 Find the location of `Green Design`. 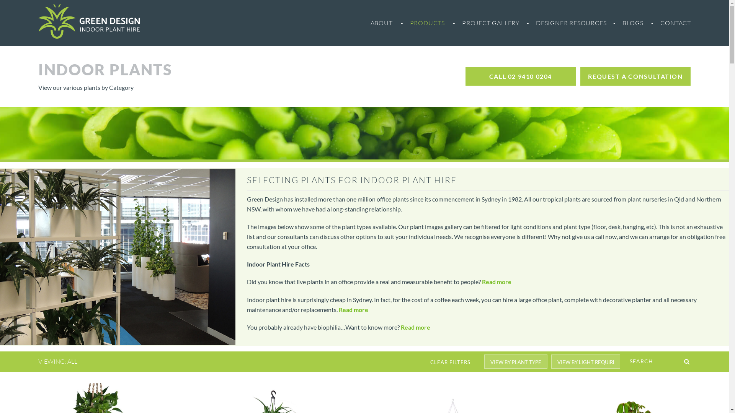

Green Design is located at coordinates (89, 21).